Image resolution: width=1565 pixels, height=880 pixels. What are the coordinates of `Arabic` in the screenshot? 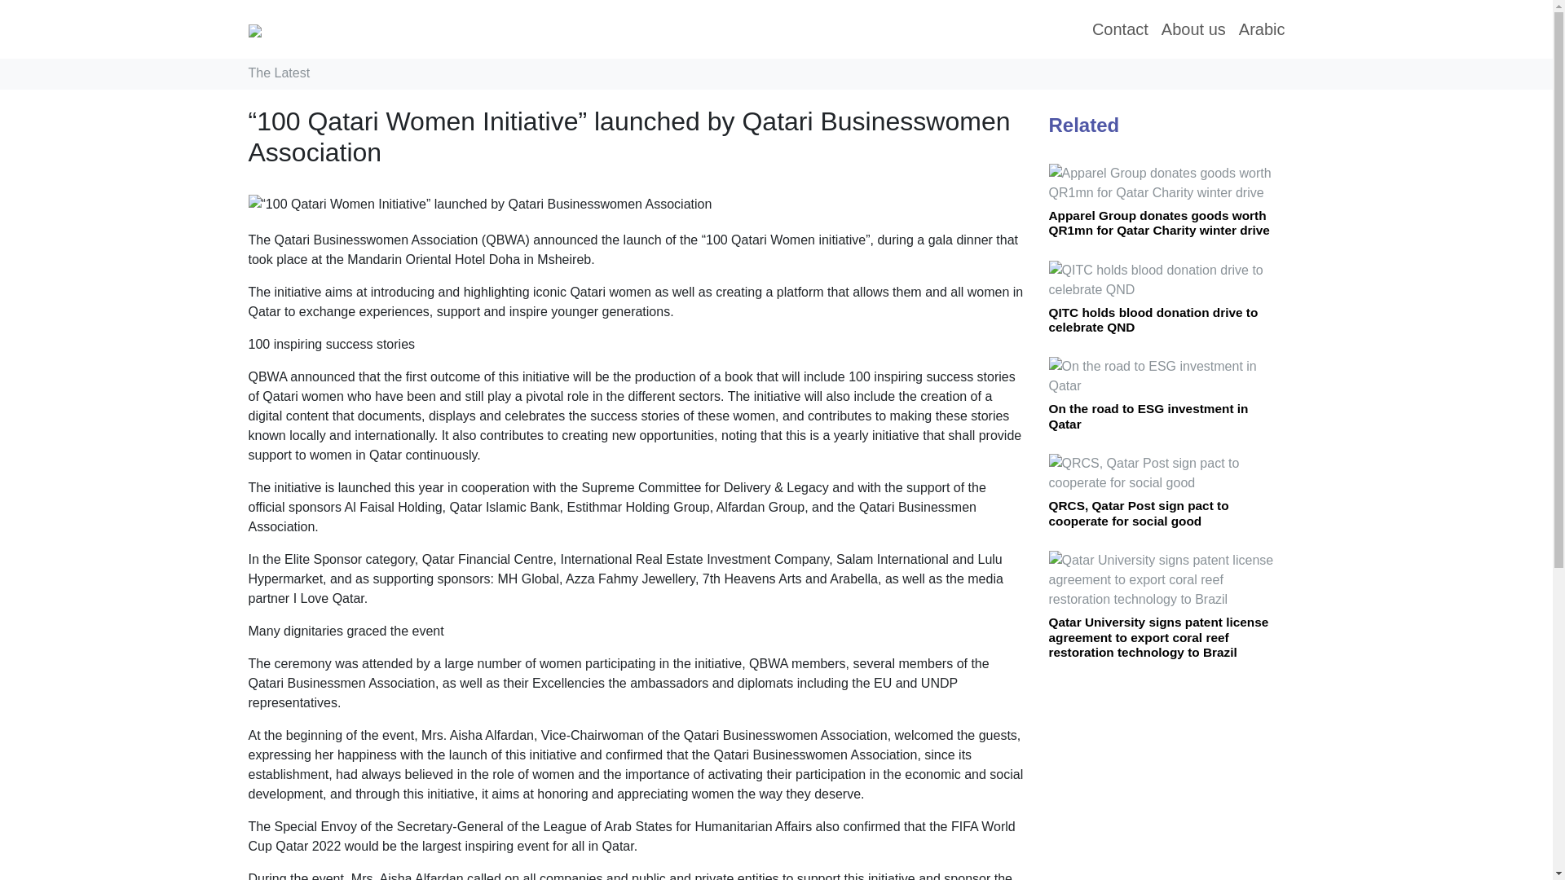 It's located at (1262, 29).